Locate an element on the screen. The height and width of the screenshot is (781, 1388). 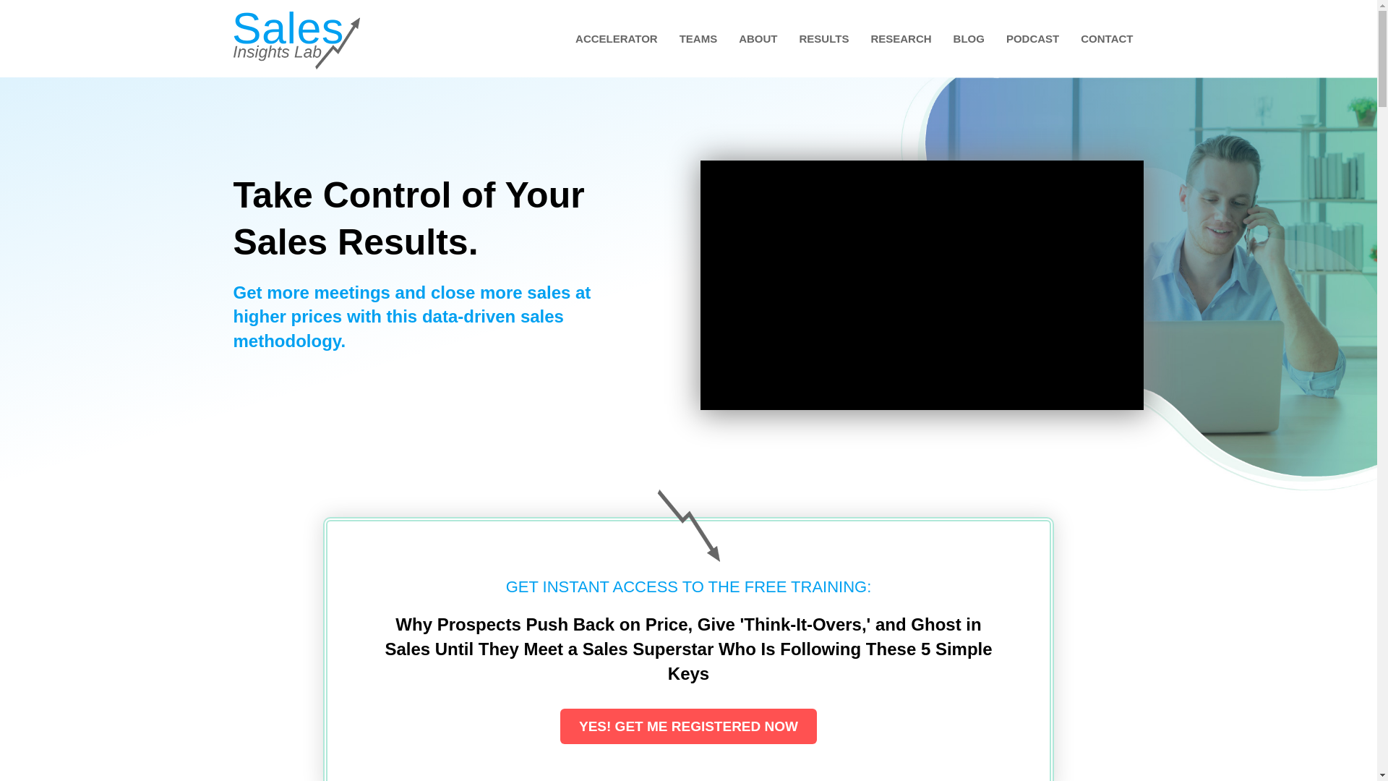
CONTACT is located at coordinates (1107, 38).